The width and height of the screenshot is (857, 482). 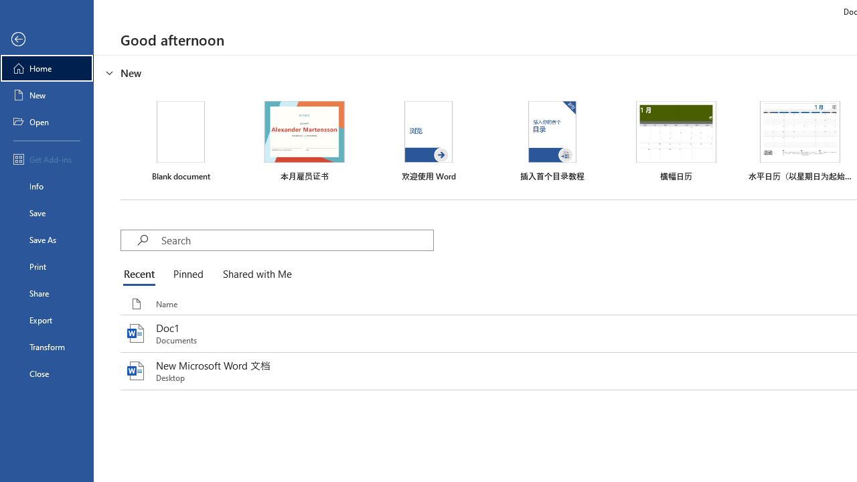 I want to click on Shared with Me, so click(x=254, y=274).